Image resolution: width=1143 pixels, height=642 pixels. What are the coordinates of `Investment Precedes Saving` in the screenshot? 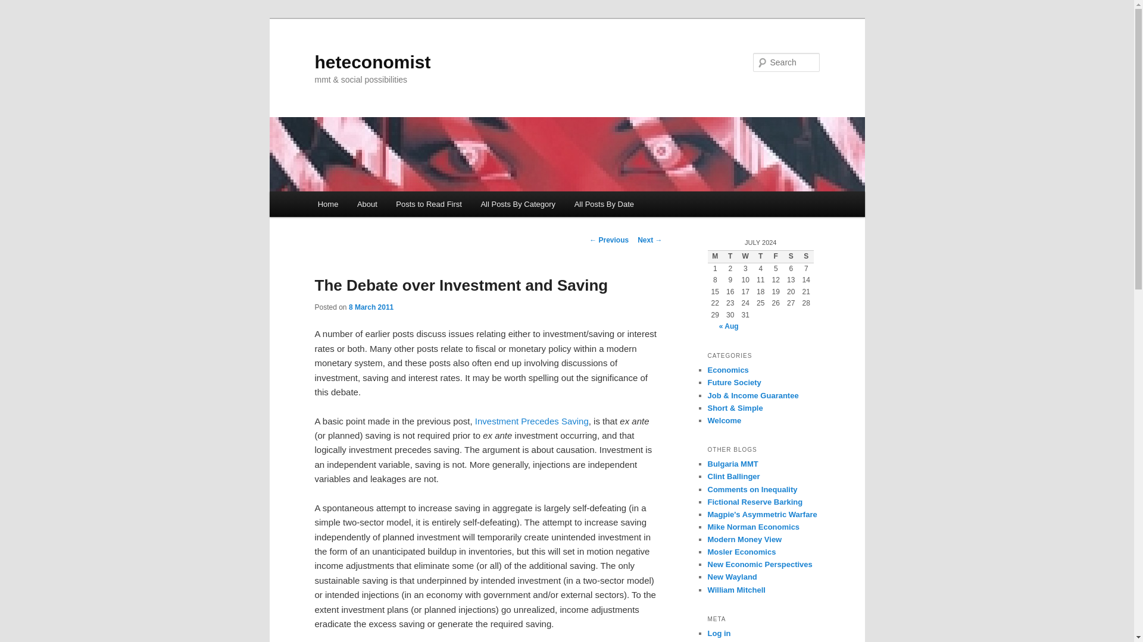 It's located at (532, 421).